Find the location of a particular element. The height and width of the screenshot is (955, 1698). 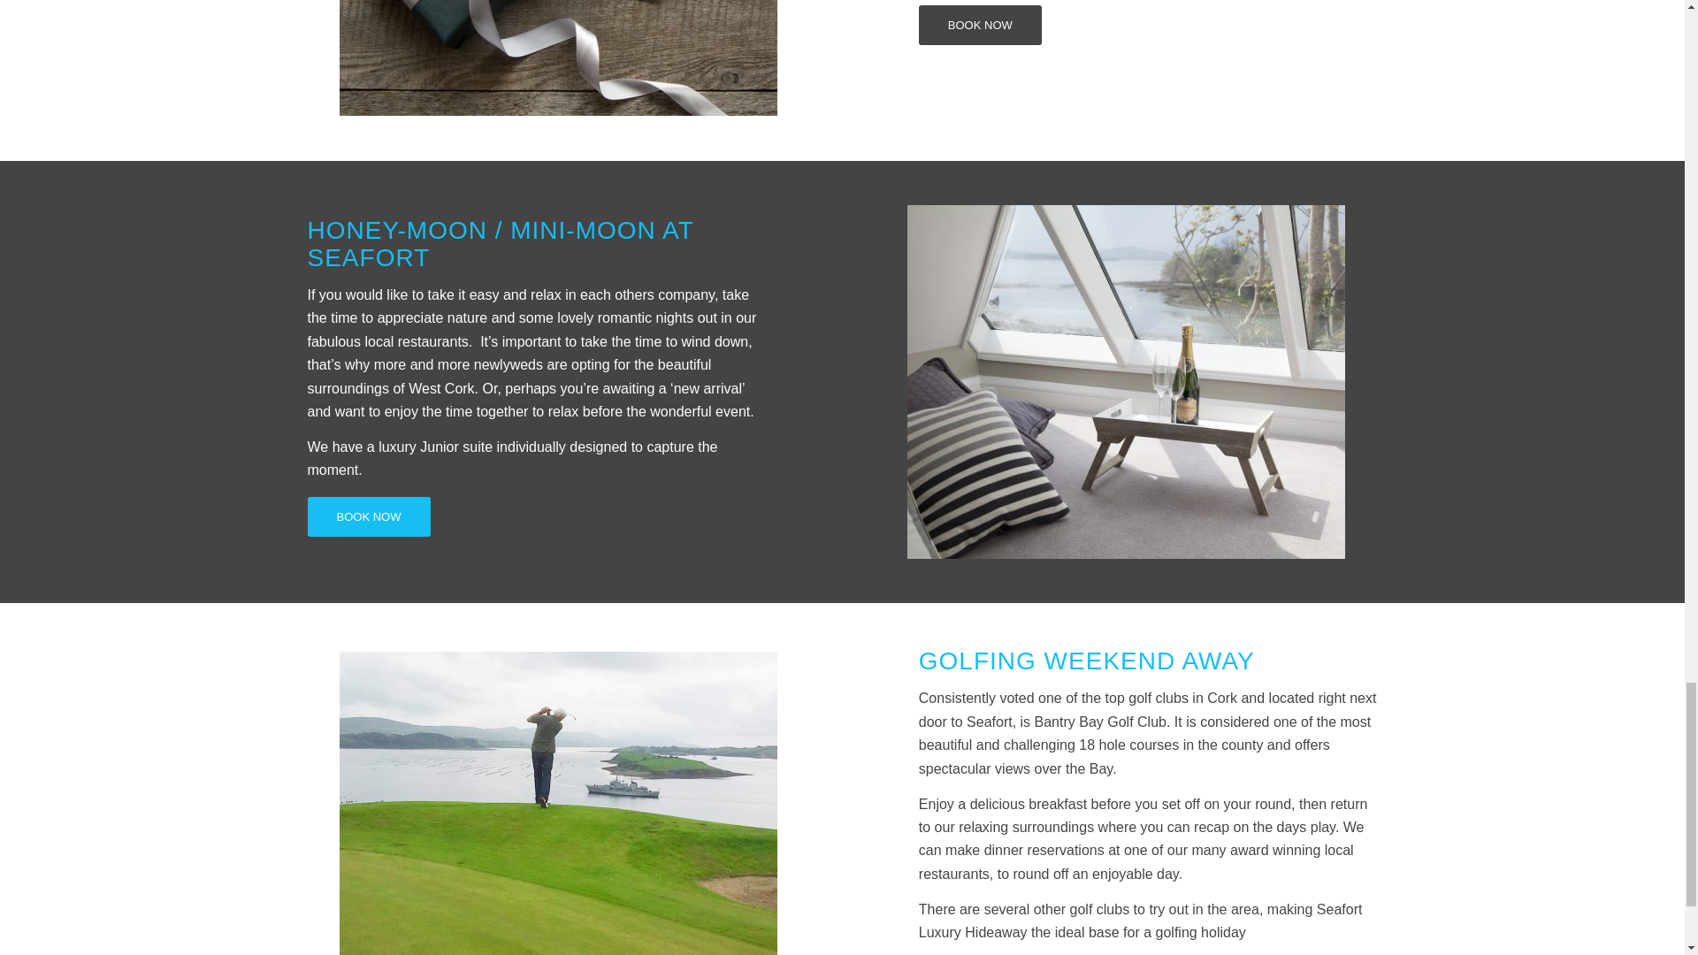

BOOK NOW is located at coordinates (980, 25).